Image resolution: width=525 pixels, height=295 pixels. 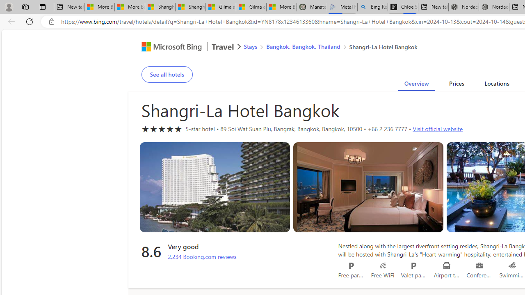 I want to click on AutomationID: bread-crumb-root, so click(x=325, y=48).